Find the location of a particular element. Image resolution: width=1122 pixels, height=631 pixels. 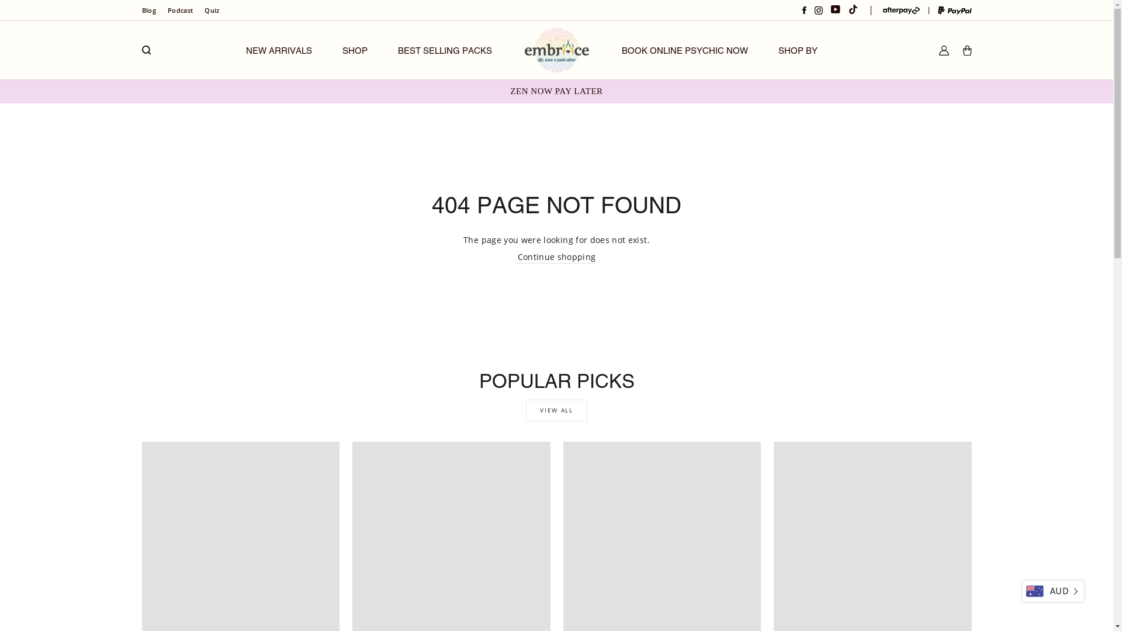

Continue shopping is located at coordinates (557, 257).